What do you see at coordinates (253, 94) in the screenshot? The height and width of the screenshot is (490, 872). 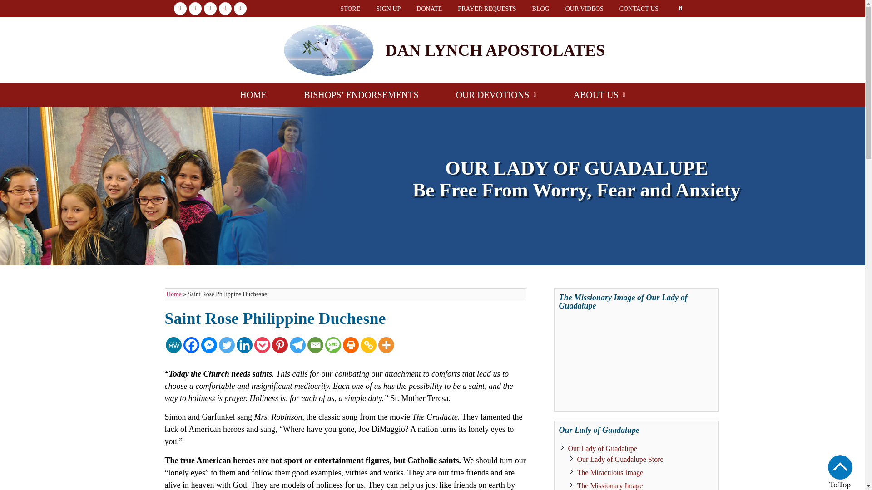 I see `HOME` at bounding box center [253, 94].